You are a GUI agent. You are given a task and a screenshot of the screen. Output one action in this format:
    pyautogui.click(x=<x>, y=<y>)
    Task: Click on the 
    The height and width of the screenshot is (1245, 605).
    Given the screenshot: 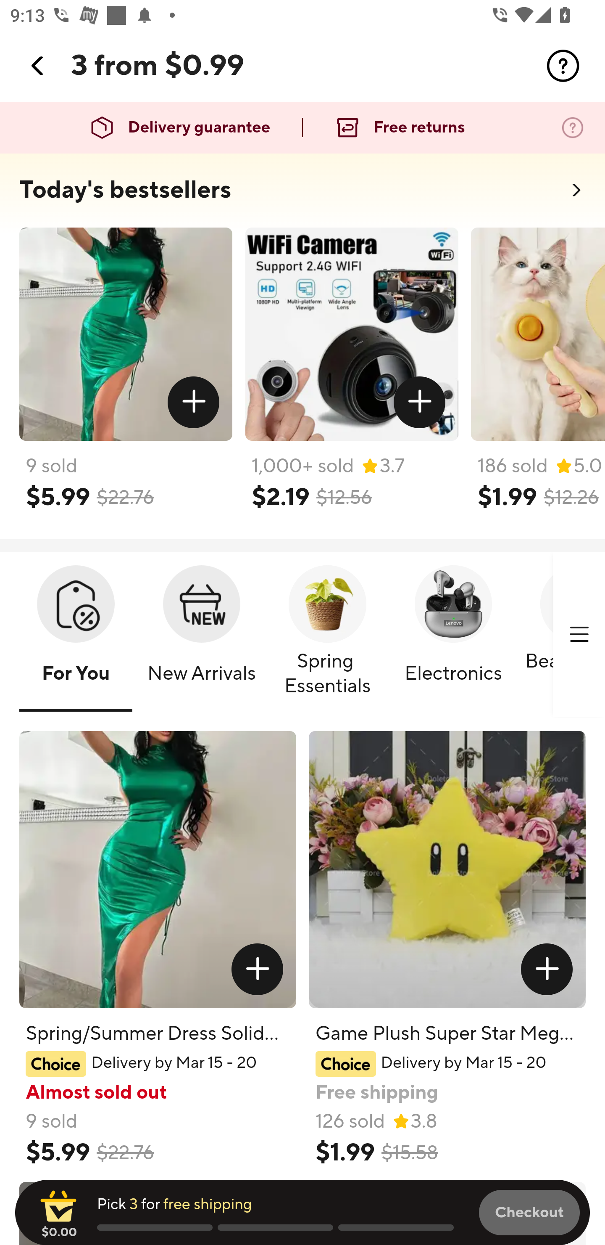 What is the action you would take?
    pyautogui.click(x=563, y=66)
    